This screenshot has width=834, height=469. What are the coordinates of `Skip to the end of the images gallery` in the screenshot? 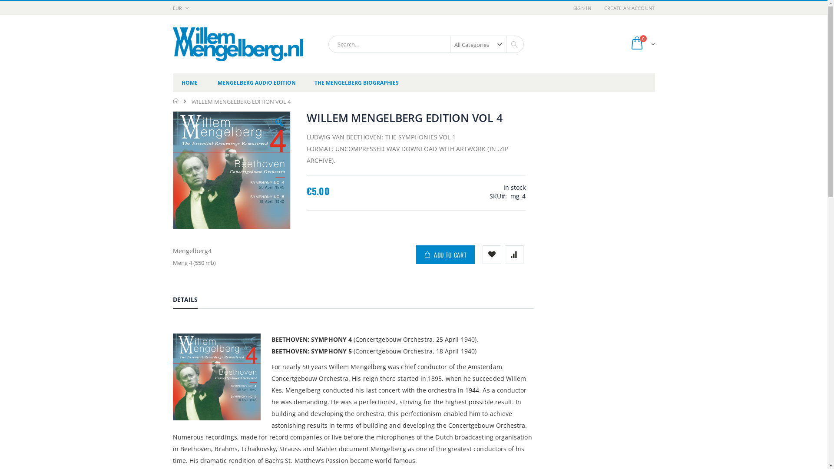 It's located at (172, 111).